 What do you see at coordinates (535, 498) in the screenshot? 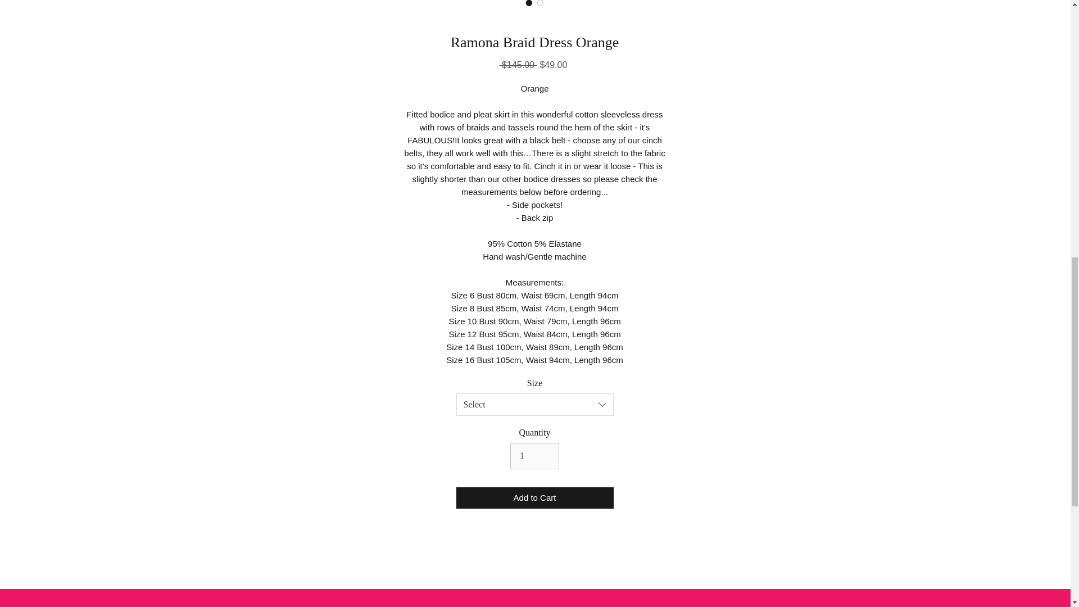
I see `Add to Cart` at bounding box center [535, 498].